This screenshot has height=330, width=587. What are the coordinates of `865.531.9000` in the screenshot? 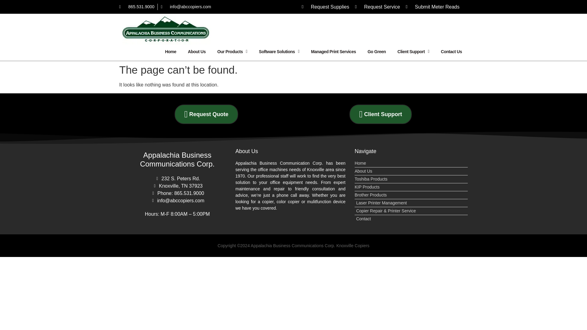 It's located at (136, 7).